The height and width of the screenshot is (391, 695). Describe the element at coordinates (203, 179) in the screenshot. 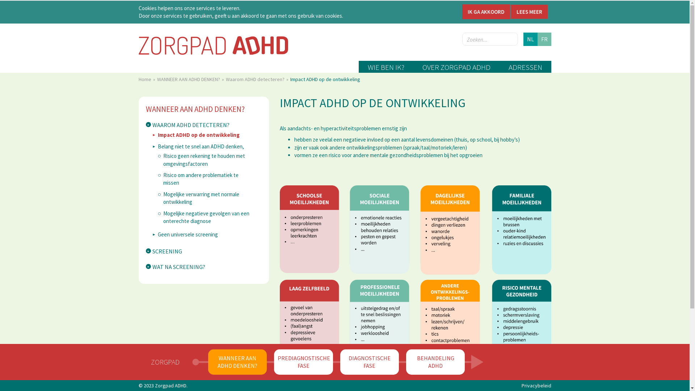

I see `Risico om andere problematiek te missen` at that location.